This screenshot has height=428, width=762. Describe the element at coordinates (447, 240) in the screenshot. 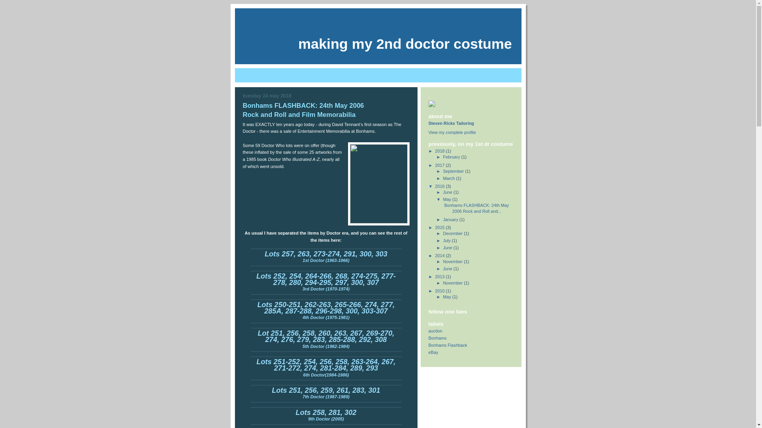

I see `July` at that location.